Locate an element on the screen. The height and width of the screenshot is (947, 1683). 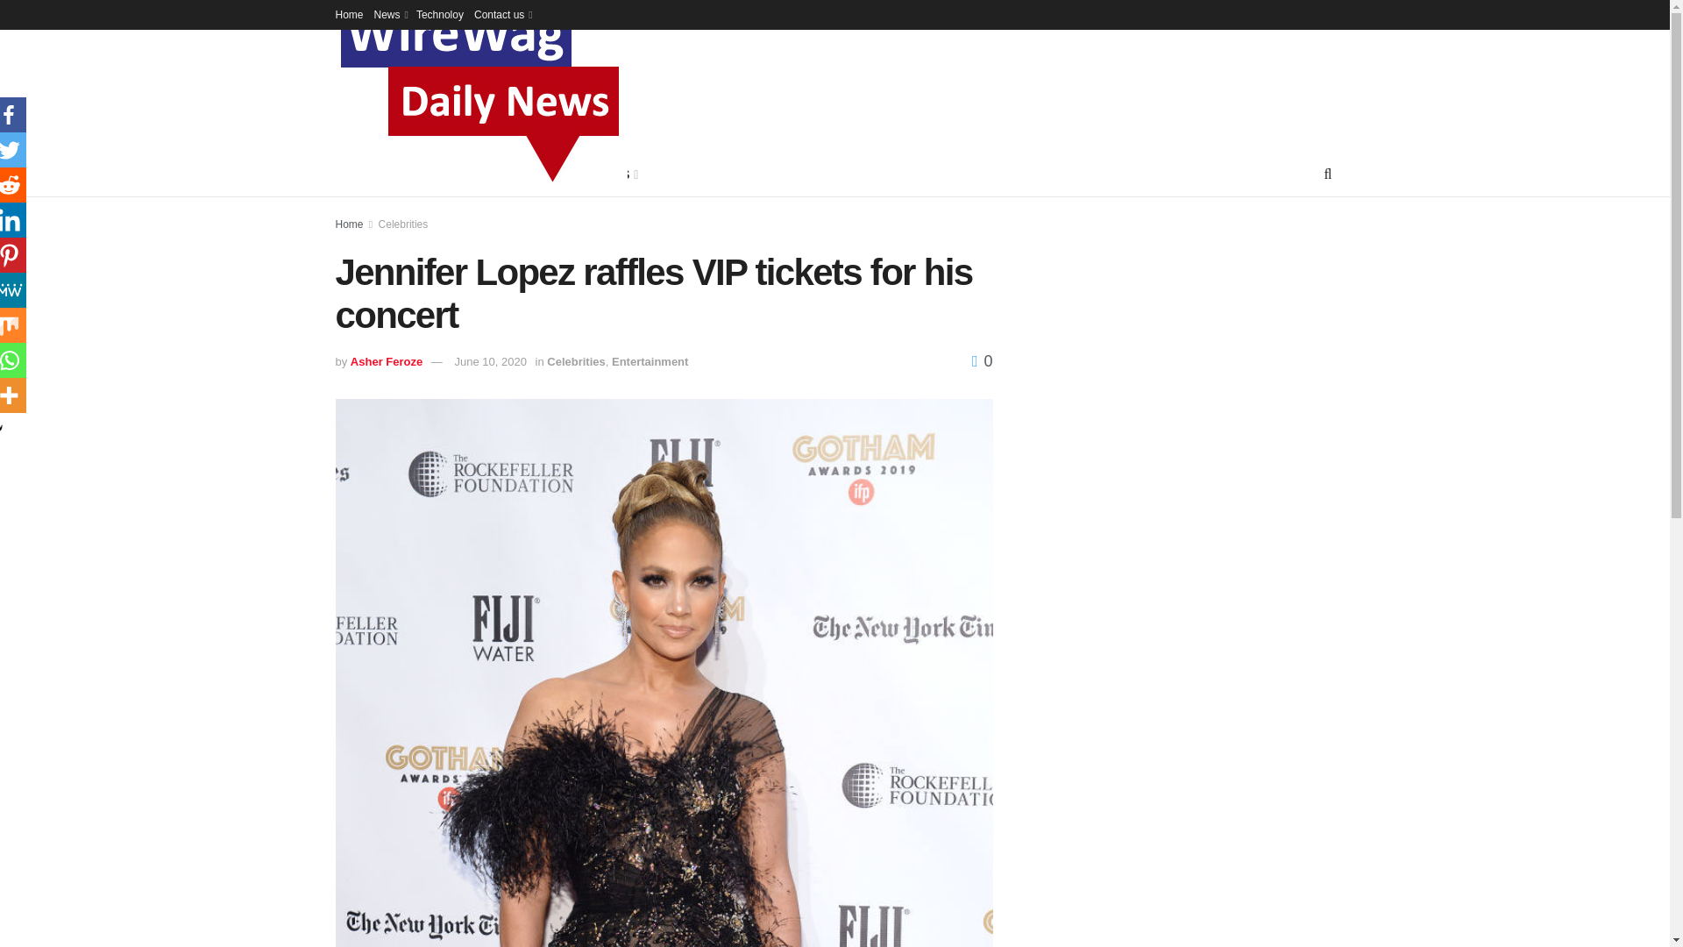
NEWS is located at coordinates (412, 174).